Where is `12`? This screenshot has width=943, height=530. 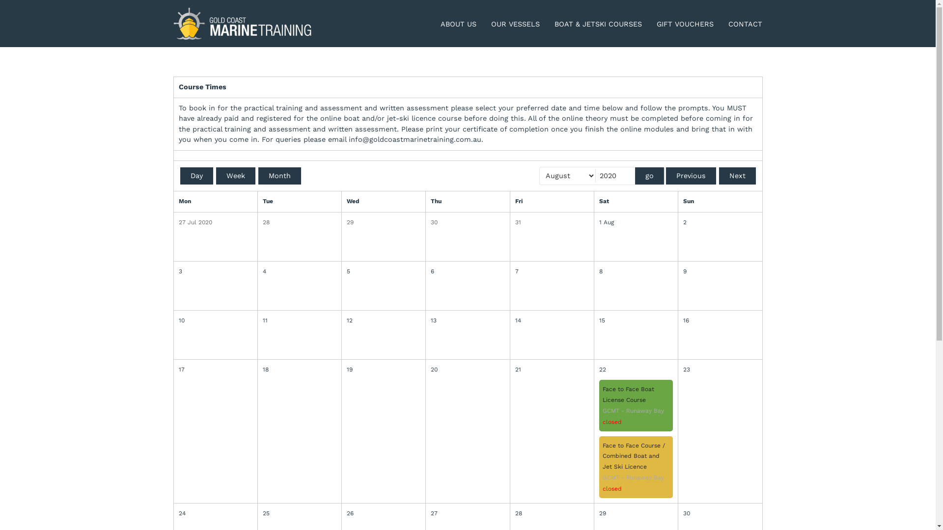 12 is located at coordinates (384, 321).